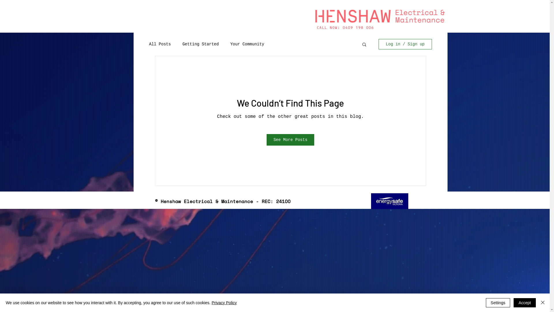 The image size is (554, 312). I want to click on Settings, so click(498, 303).